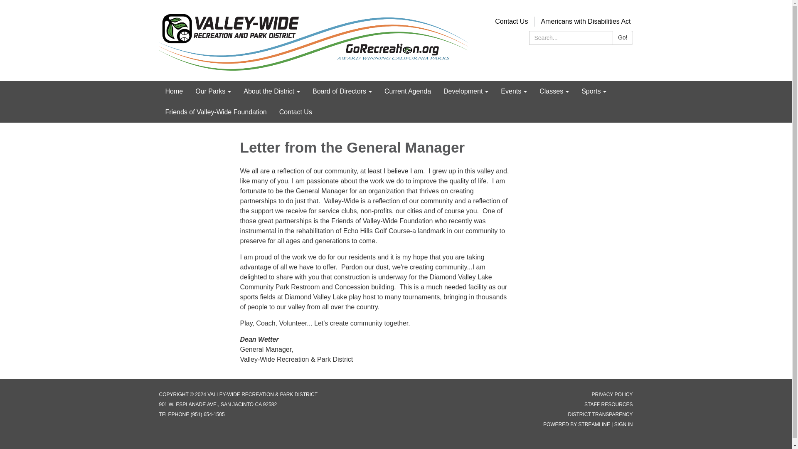 The height and width of the screenshot is (449, 798). Describe the element at coordinates (600, 414) in the screenshot. I see `Special District Transparency Report` at that location.